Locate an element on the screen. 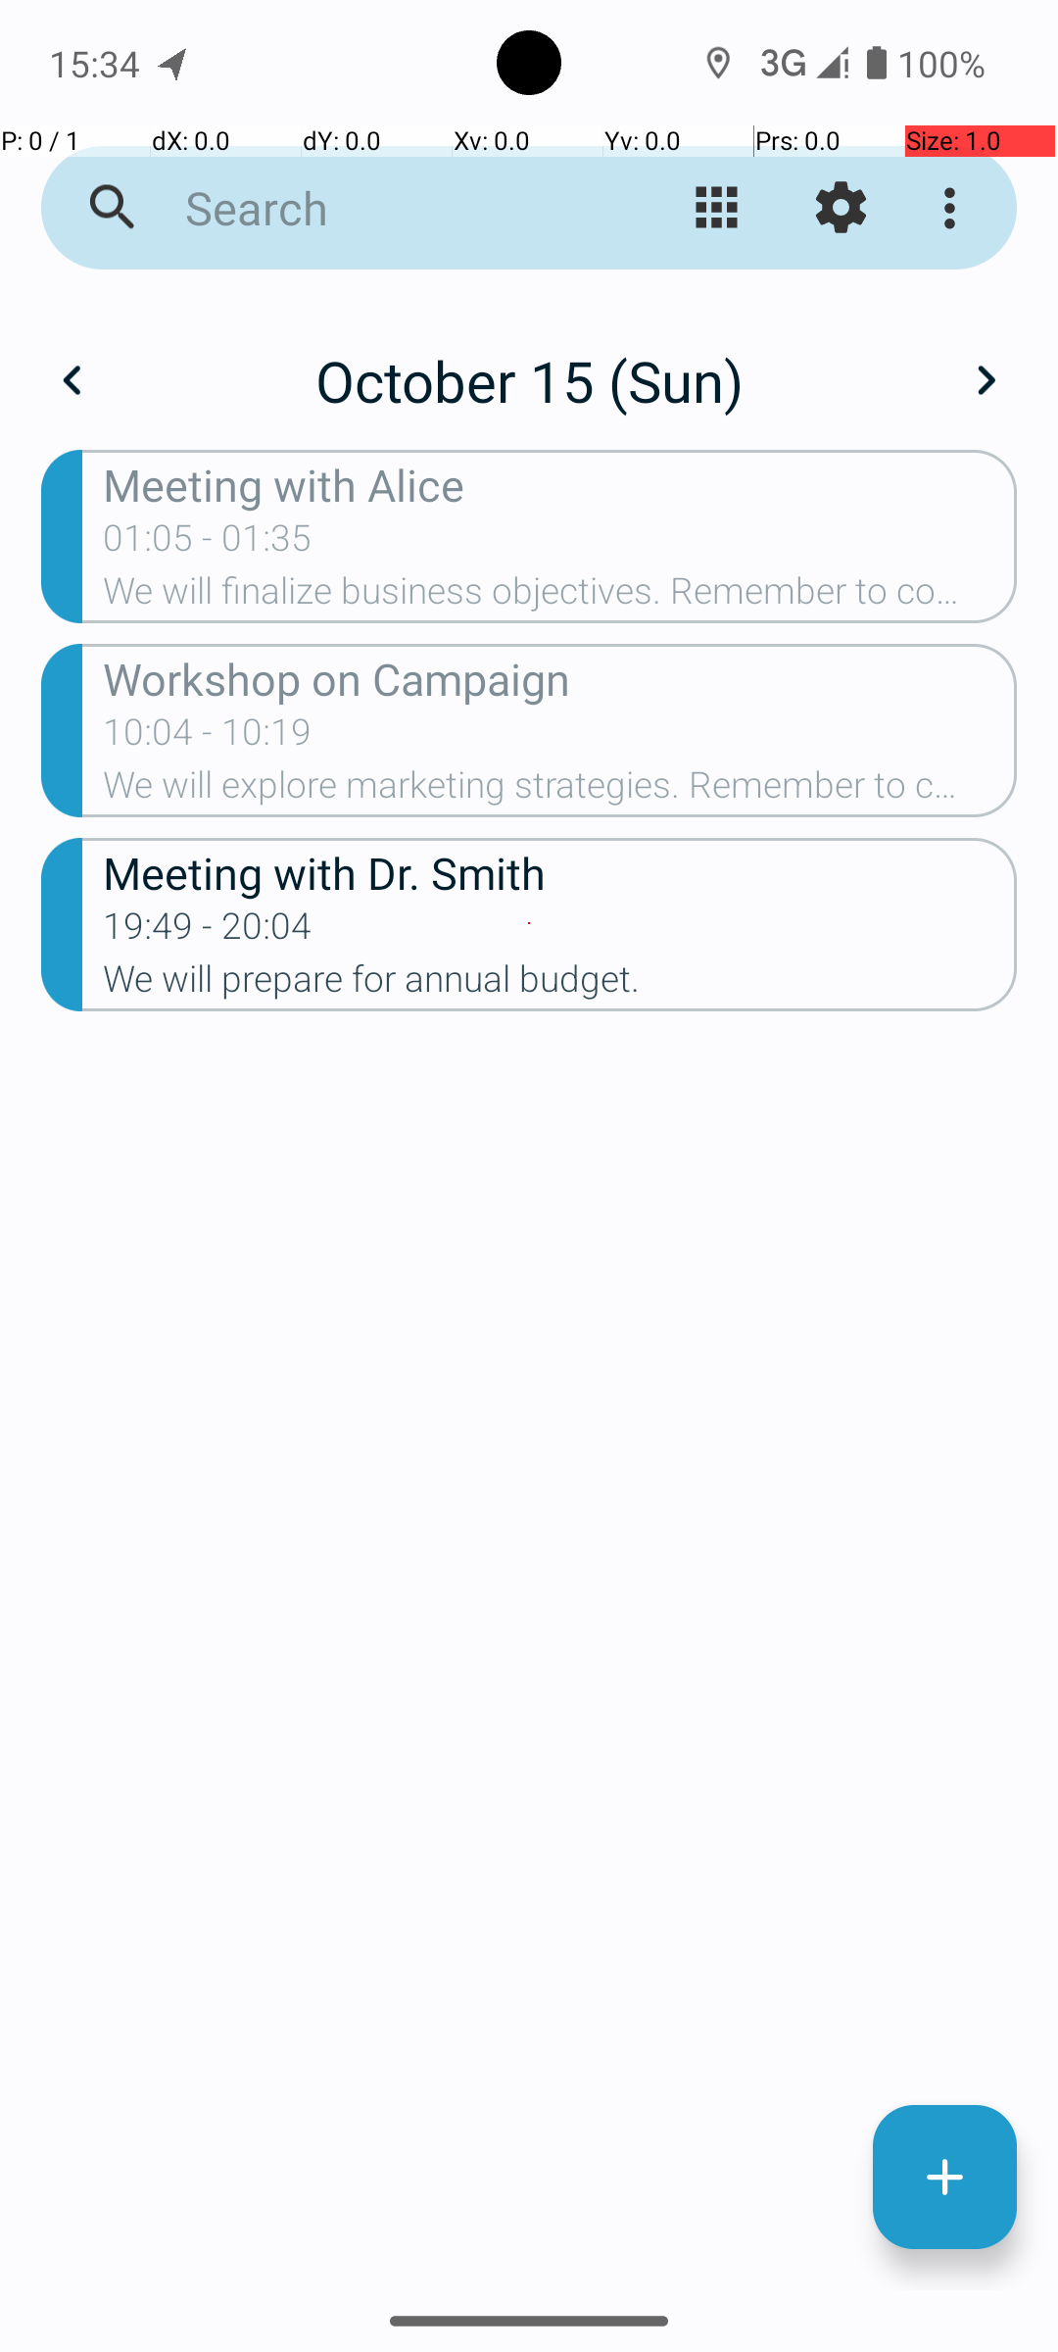 The width and height of the screenshot is (1058, 2352). 01:05 - 01:35 is located at coordinates (208, 544).